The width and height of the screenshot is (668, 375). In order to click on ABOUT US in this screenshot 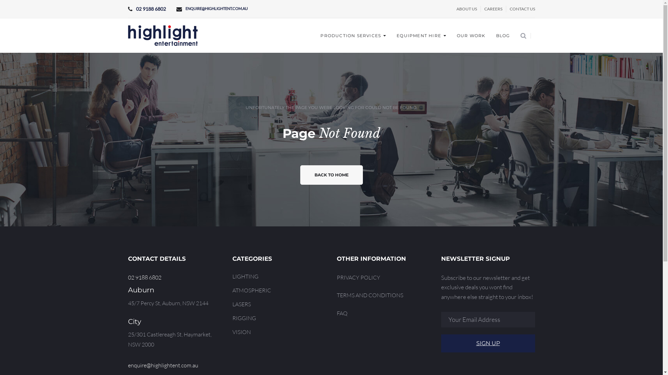, I will do `click(467, 9)`.